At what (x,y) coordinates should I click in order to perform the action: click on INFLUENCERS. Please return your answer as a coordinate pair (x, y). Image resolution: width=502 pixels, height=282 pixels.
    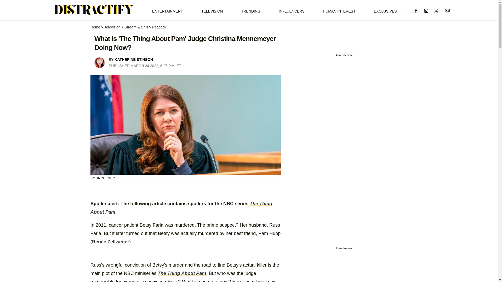
    Looking at the image, I should click on (292, 10).